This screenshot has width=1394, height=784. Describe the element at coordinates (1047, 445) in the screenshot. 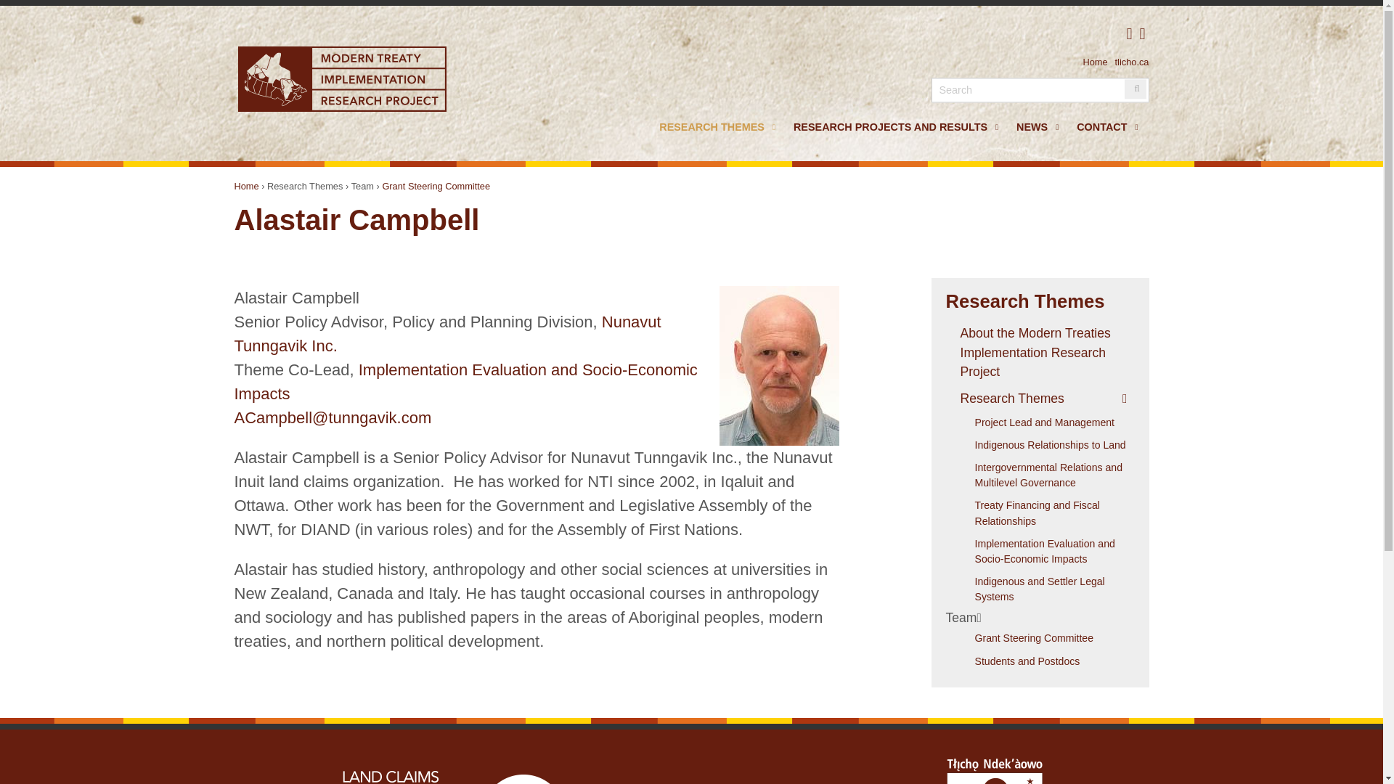

I see `Indigenous Relationships to Land` at that location.